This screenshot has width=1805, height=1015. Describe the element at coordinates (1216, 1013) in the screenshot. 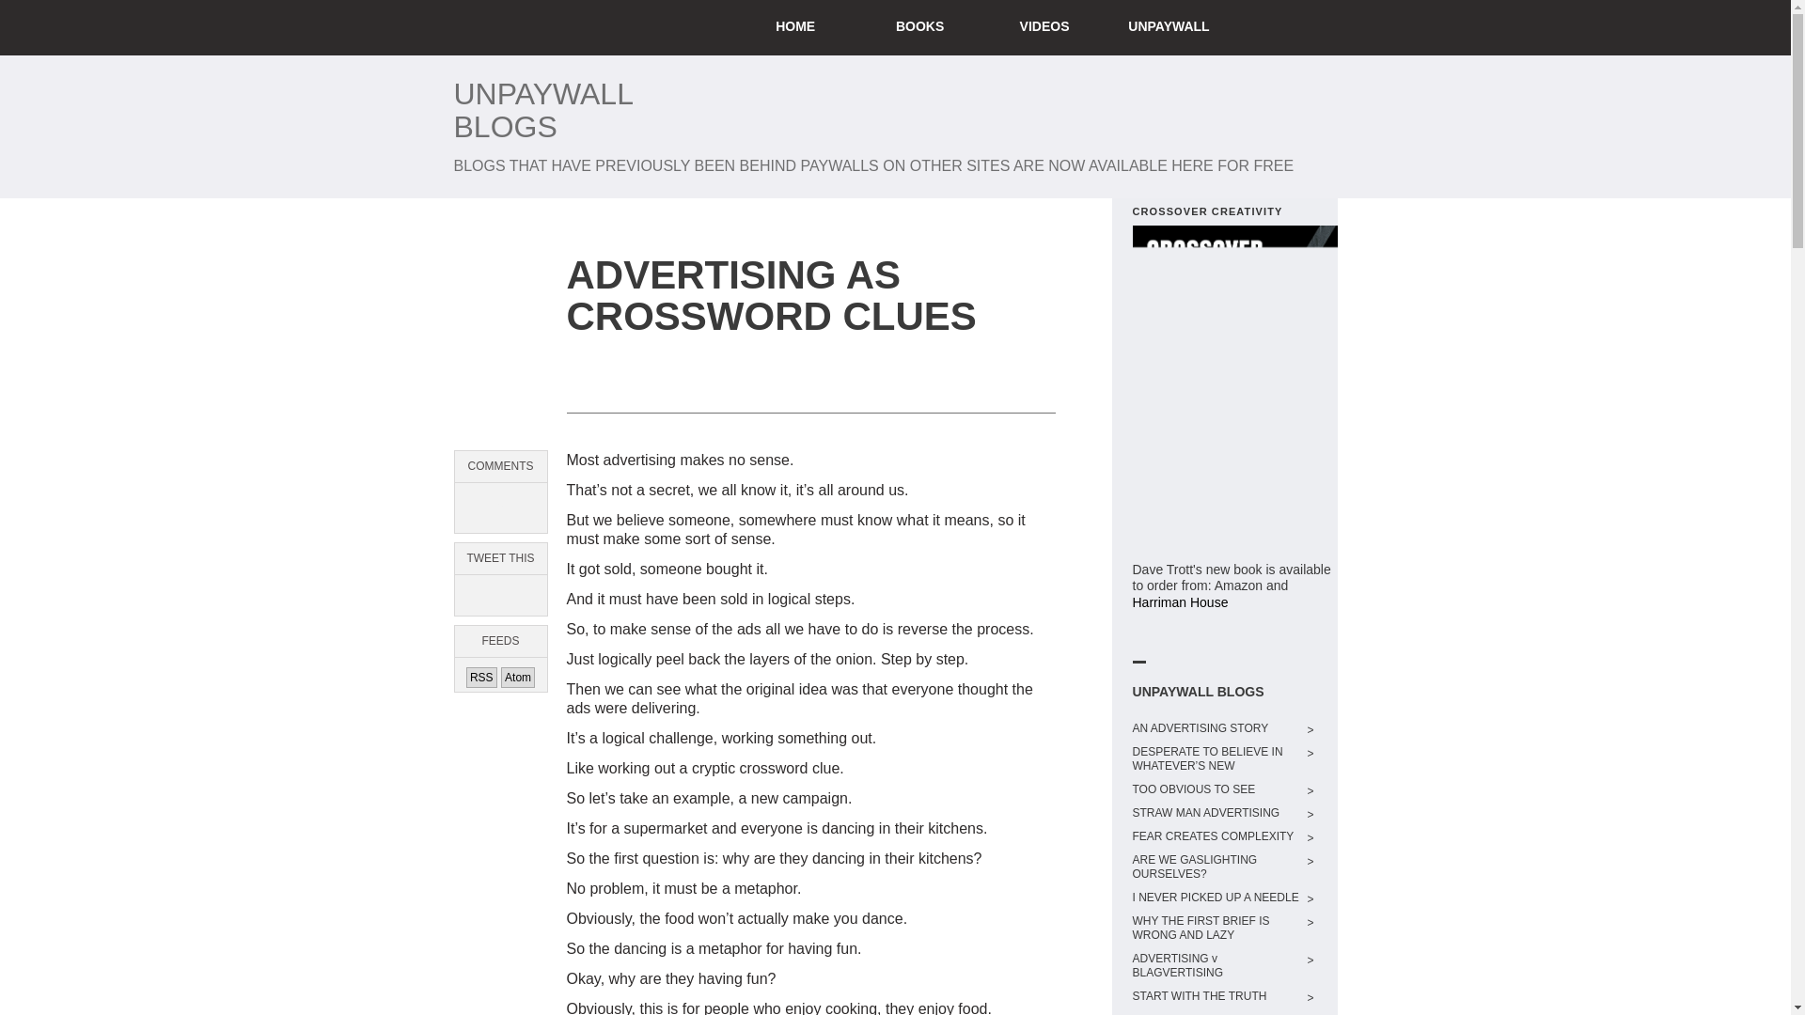

I see `WHAT DOES PIVOT REALLY MEAN?` at that location.